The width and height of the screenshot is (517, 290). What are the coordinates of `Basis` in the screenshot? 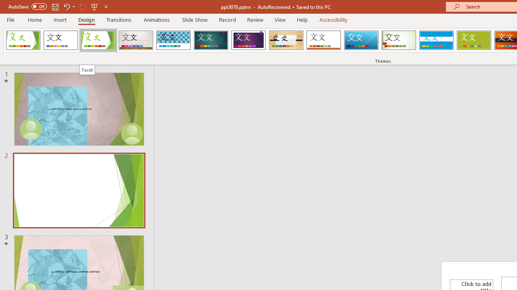 It's located at (473, 40).